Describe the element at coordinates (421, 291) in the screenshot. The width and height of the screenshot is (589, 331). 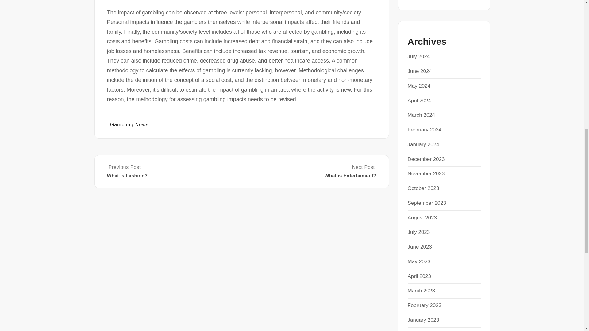
I see `March 2023` at that location.